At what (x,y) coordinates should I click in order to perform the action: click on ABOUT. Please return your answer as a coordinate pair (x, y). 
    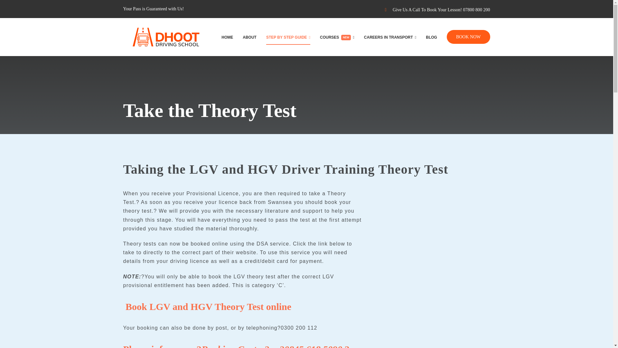
    Looking at the image, I should click on (249, 37).